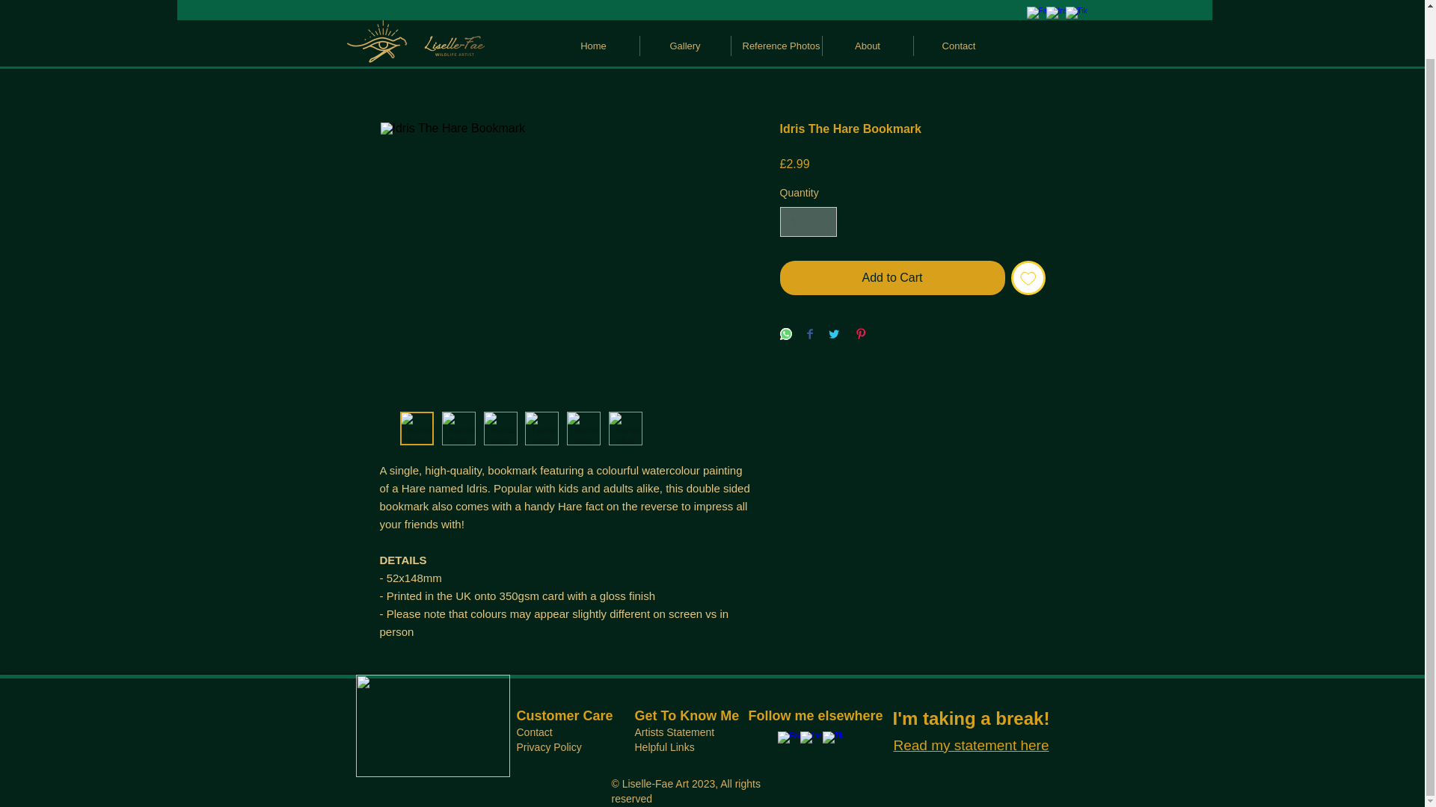  Describe the element at coordinates (971, 743) in the screenshot. I see `Read my statement here` at that location.